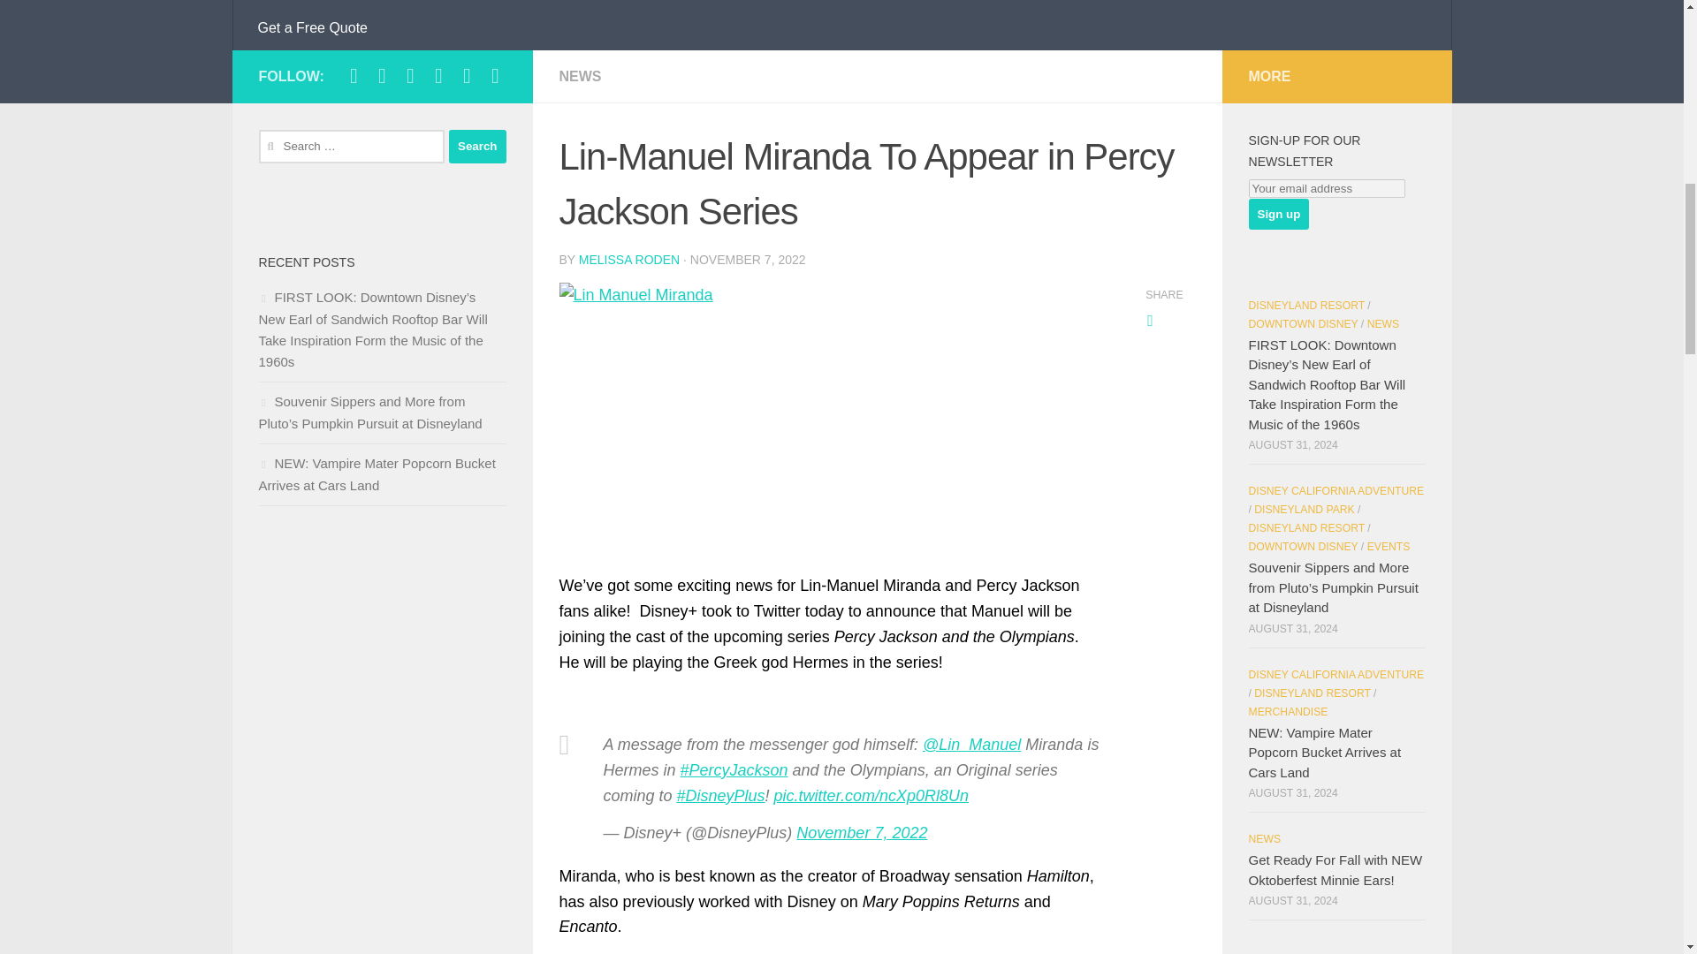  I want to click on Search, so click(477, 146).